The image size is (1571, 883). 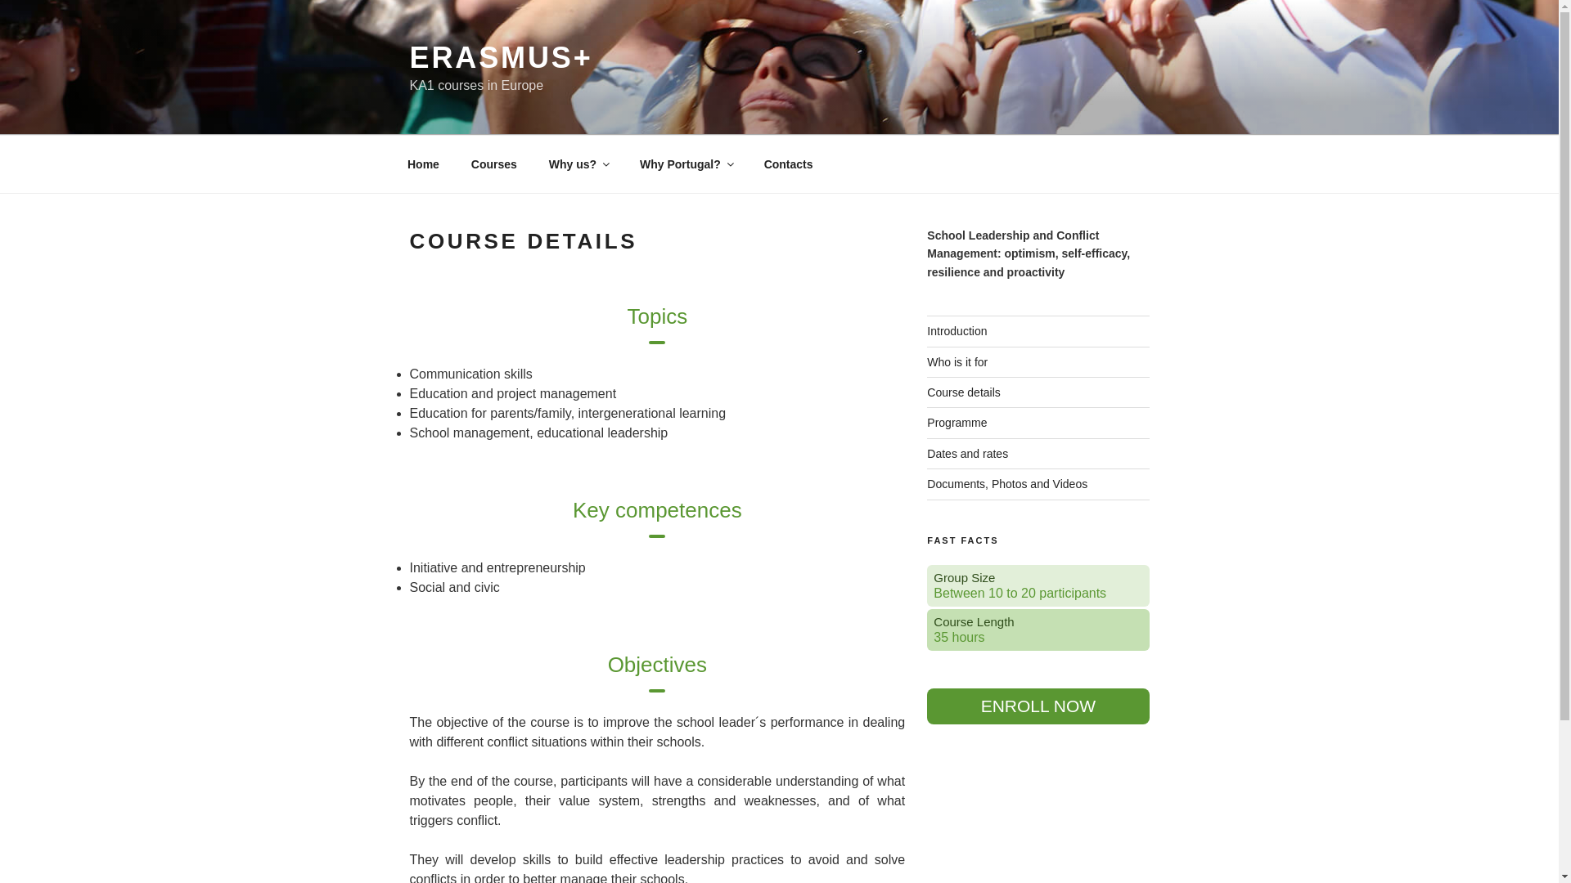 What do you see at coordinates (1006, 484) in the screenshot?
I see `Documents, Photos and Videos` at bounding box center [1006, 484].